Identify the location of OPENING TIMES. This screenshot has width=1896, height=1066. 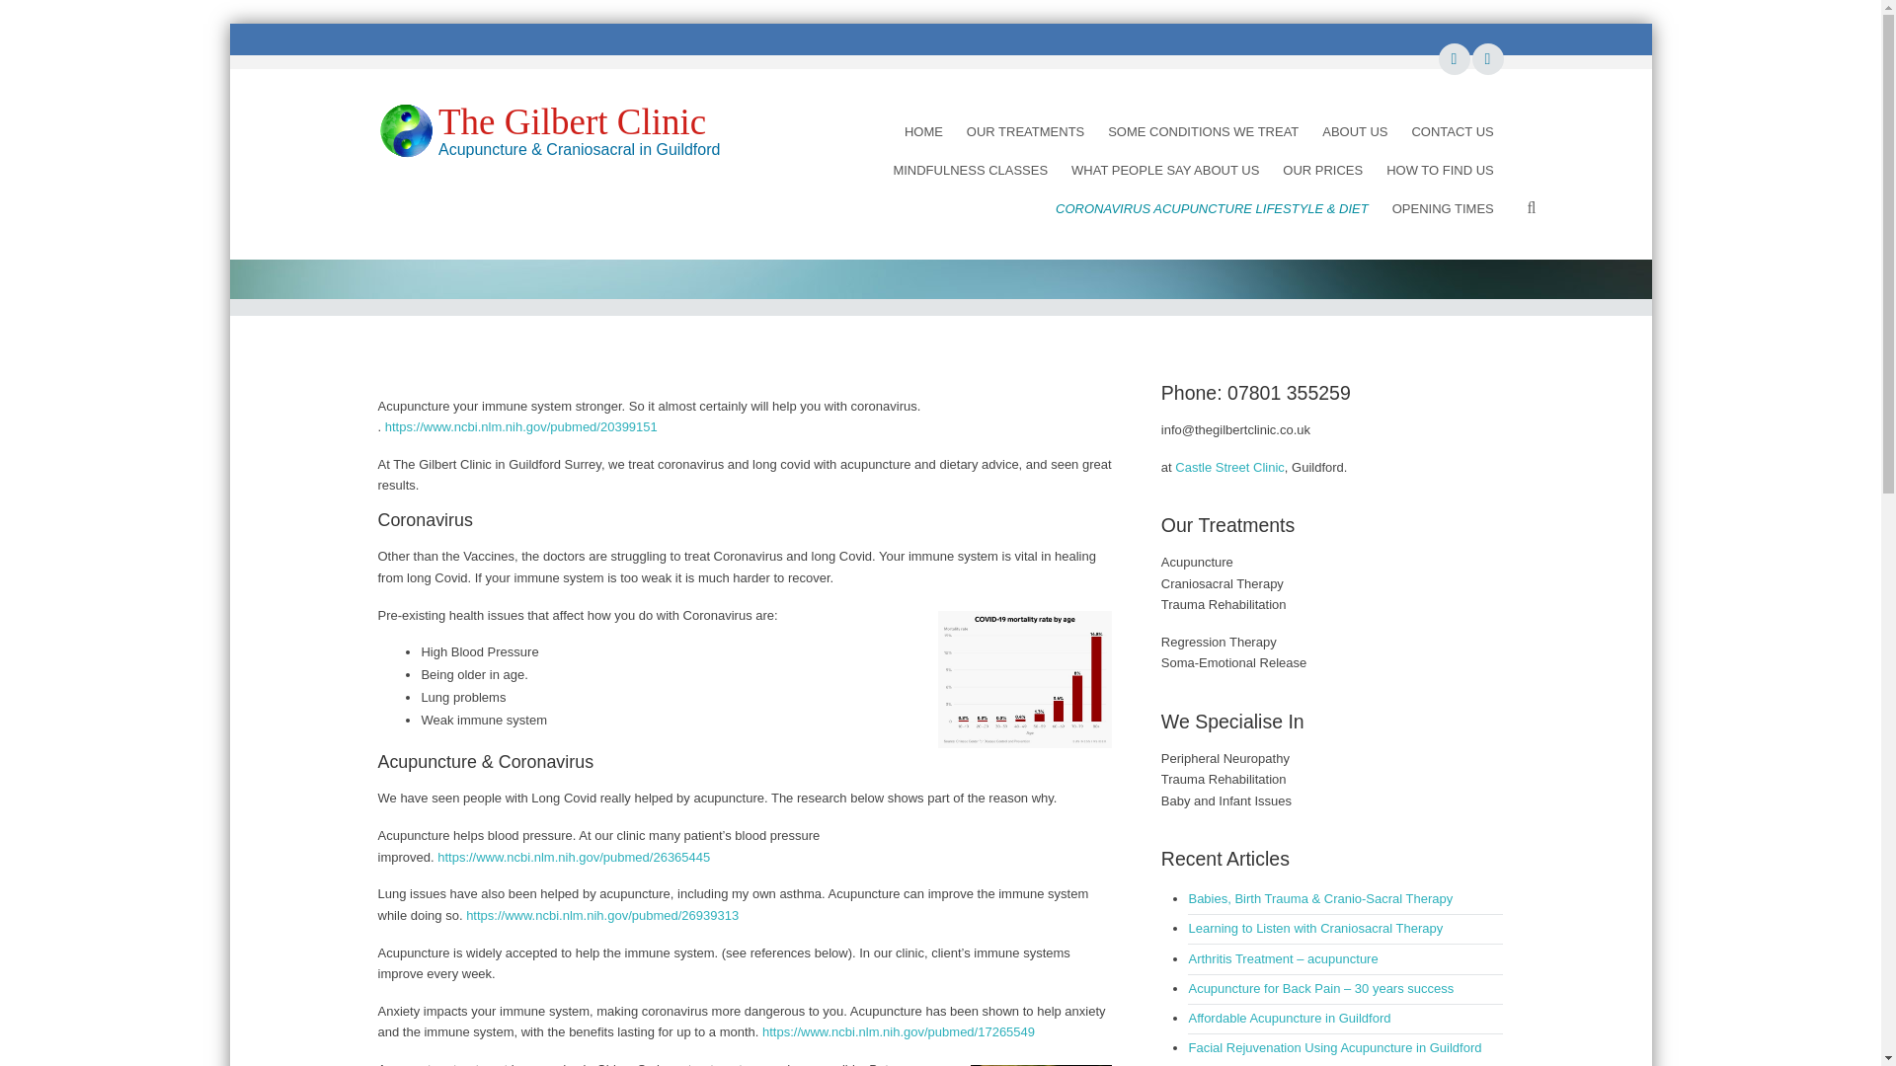
(1442, 209).